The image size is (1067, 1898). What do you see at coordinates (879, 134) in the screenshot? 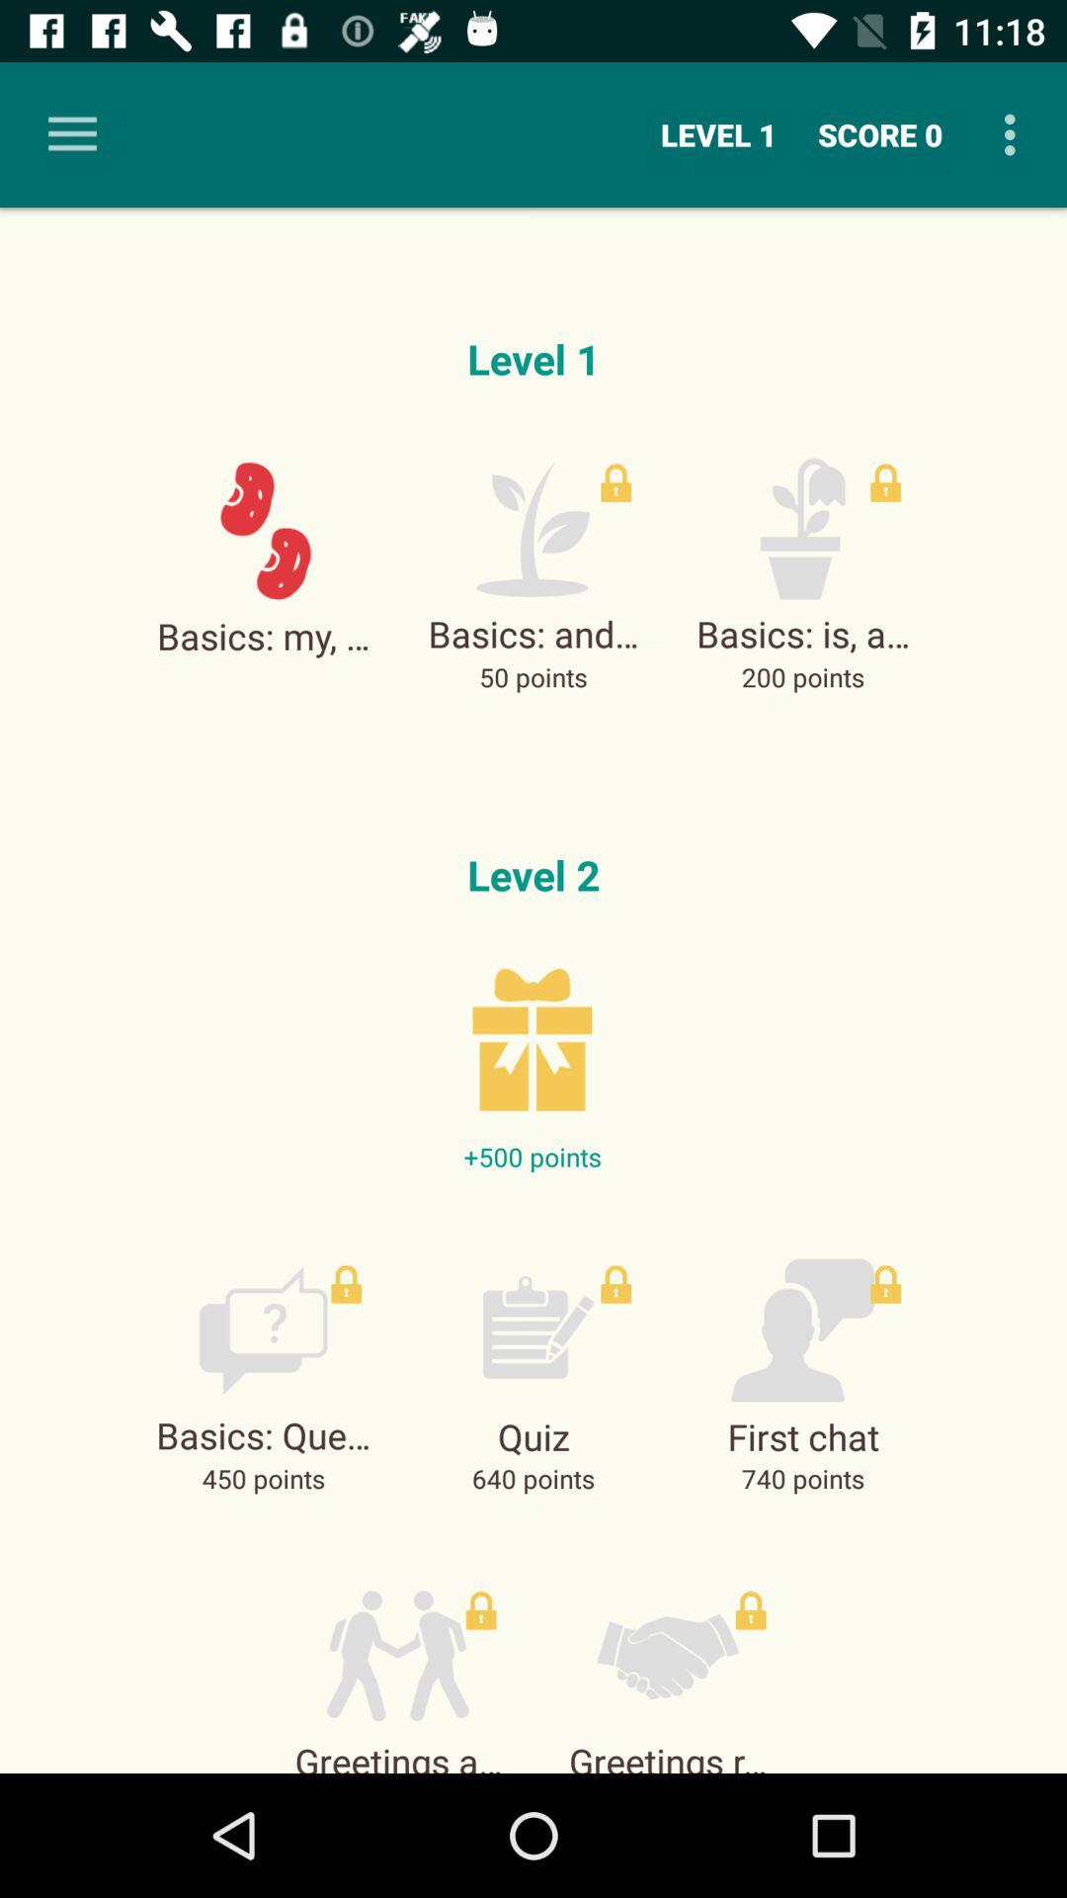
I see `click on score 0` at bounding box center [879, 134].